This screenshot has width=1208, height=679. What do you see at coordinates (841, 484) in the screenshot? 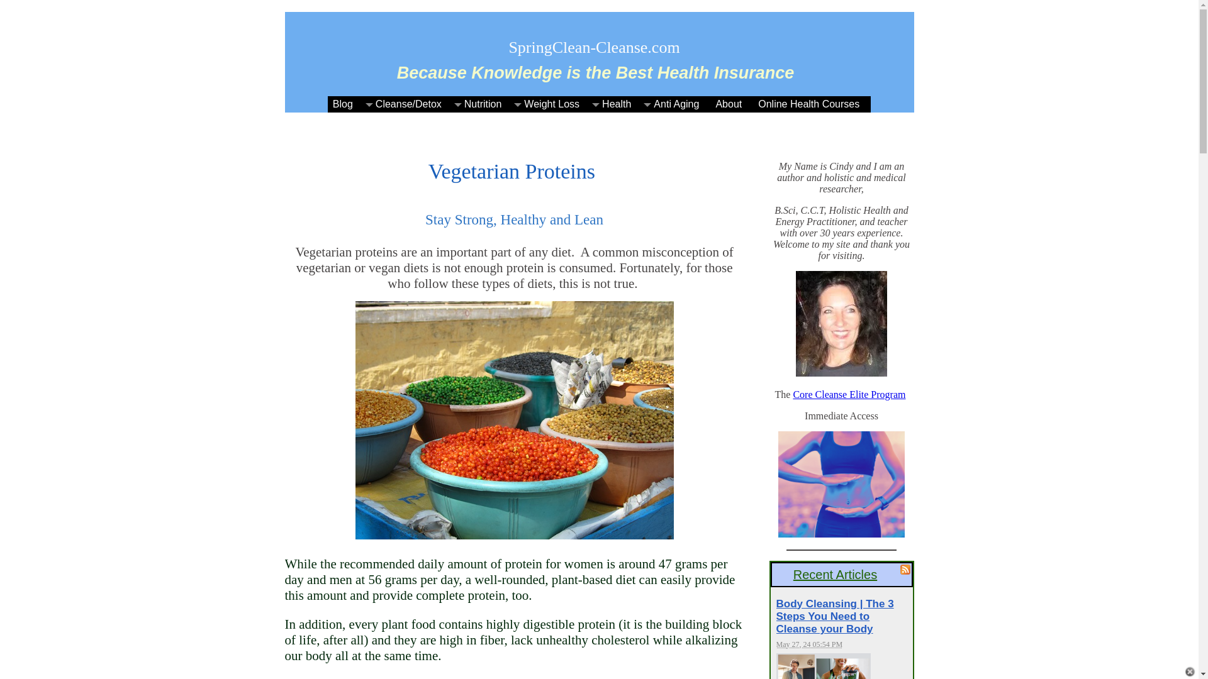
I see `Core Cleanse woman stomach pink blue` at bounding box center [841, 484].